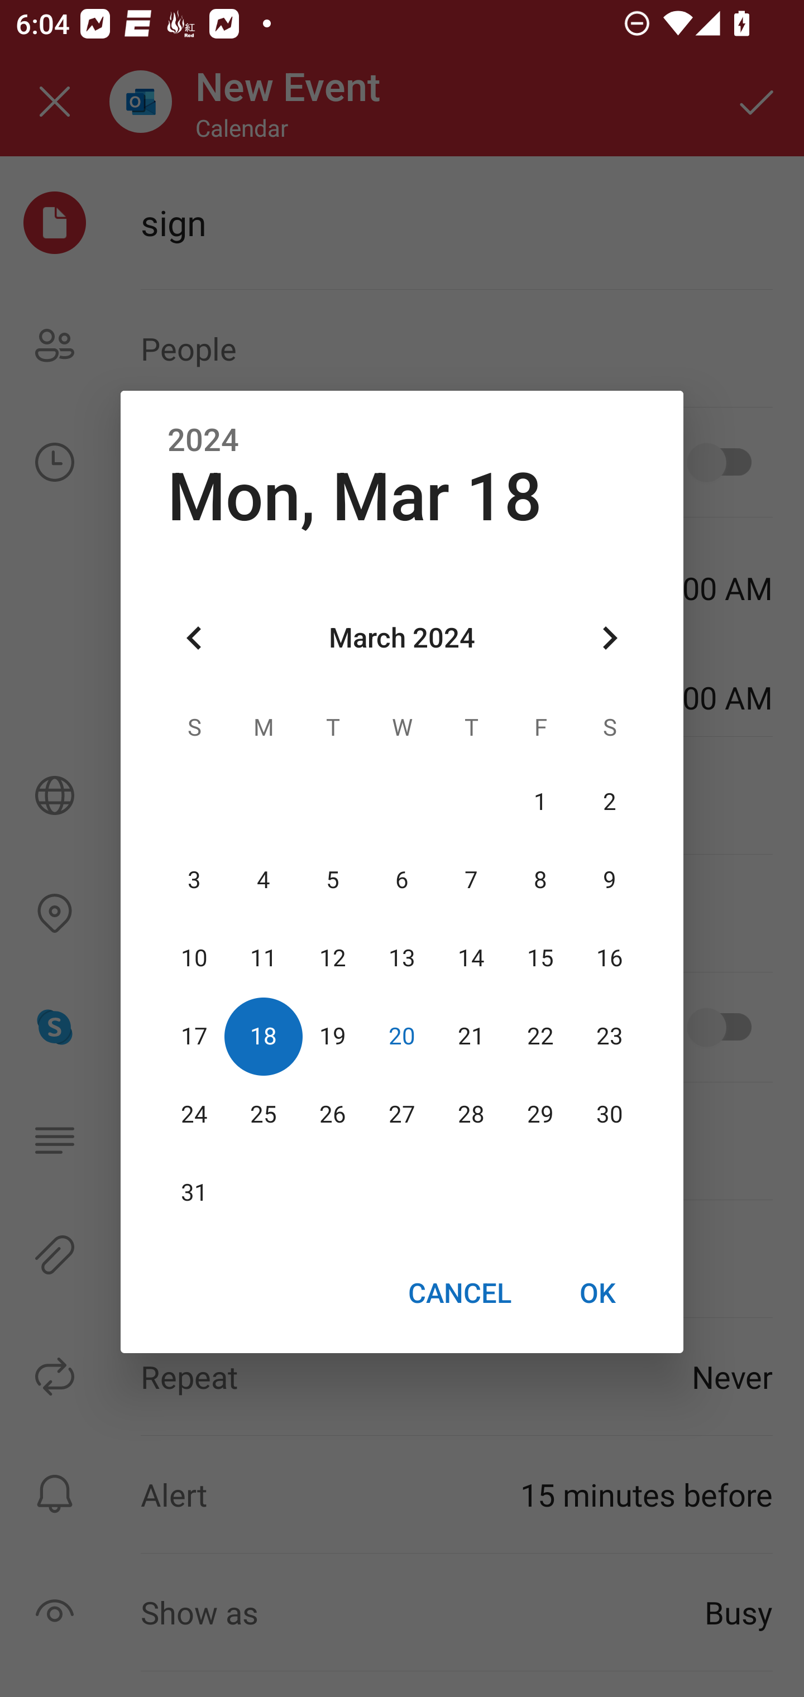 This screenshot has width=804, height=1697. Describe the element at coordinates (609, 958) in the screenshot. I see `16 16 March 2024` at that location.